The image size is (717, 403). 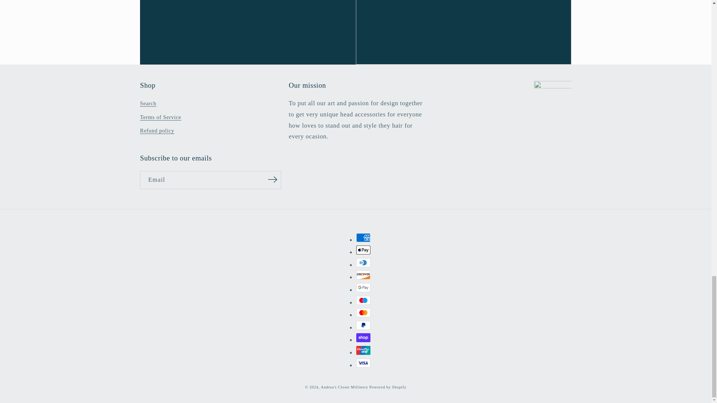 What do you see at coordinates (363, 275) in the screenshot?
I see `Discover` at bounding box center [363, 275].